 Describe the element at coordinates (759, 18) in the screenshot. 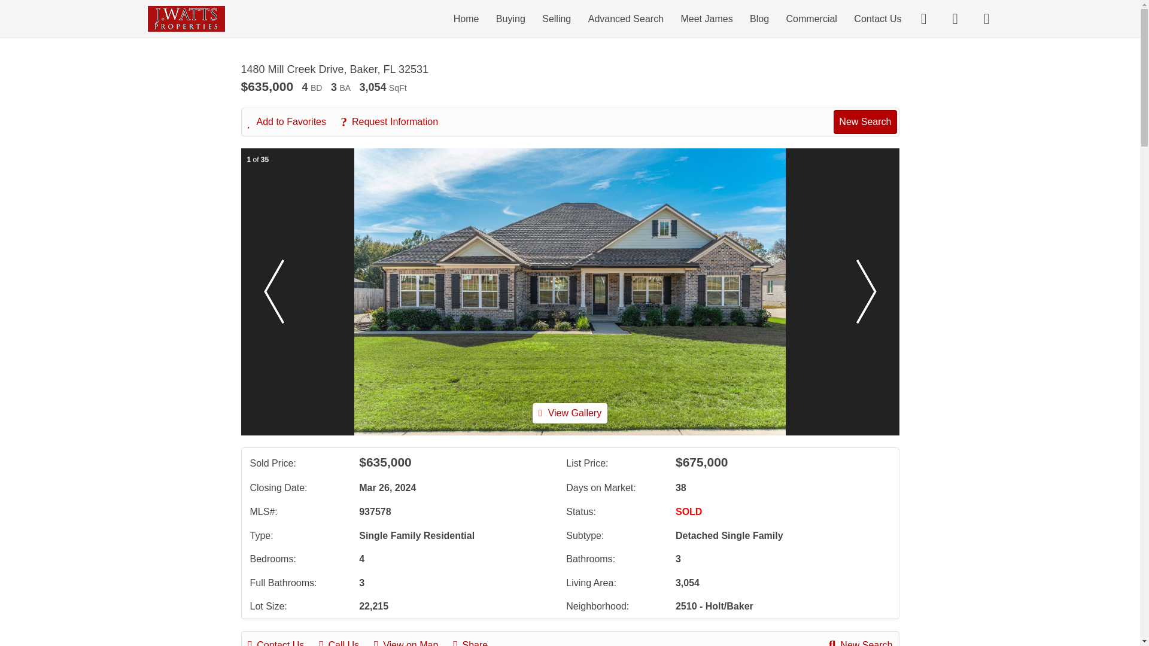

I see `Blog` at that location.